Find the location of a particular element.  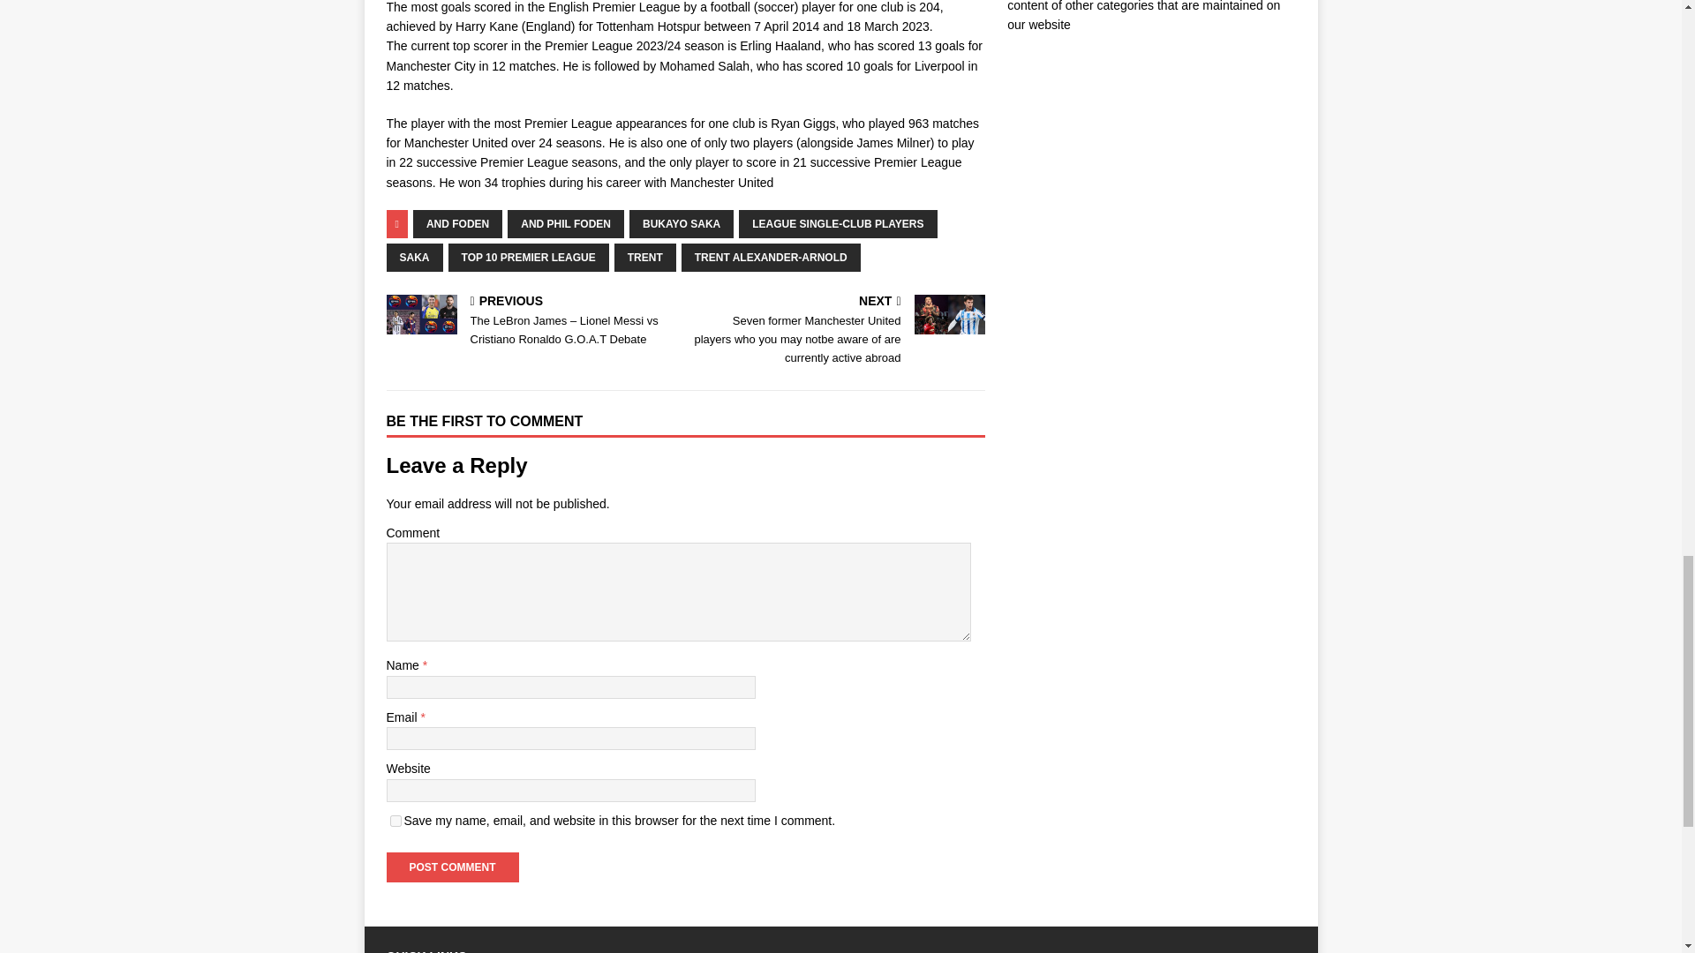

LEAGUE SINGLE-CLUB PLAYERS is located at coordinates (838, 224).